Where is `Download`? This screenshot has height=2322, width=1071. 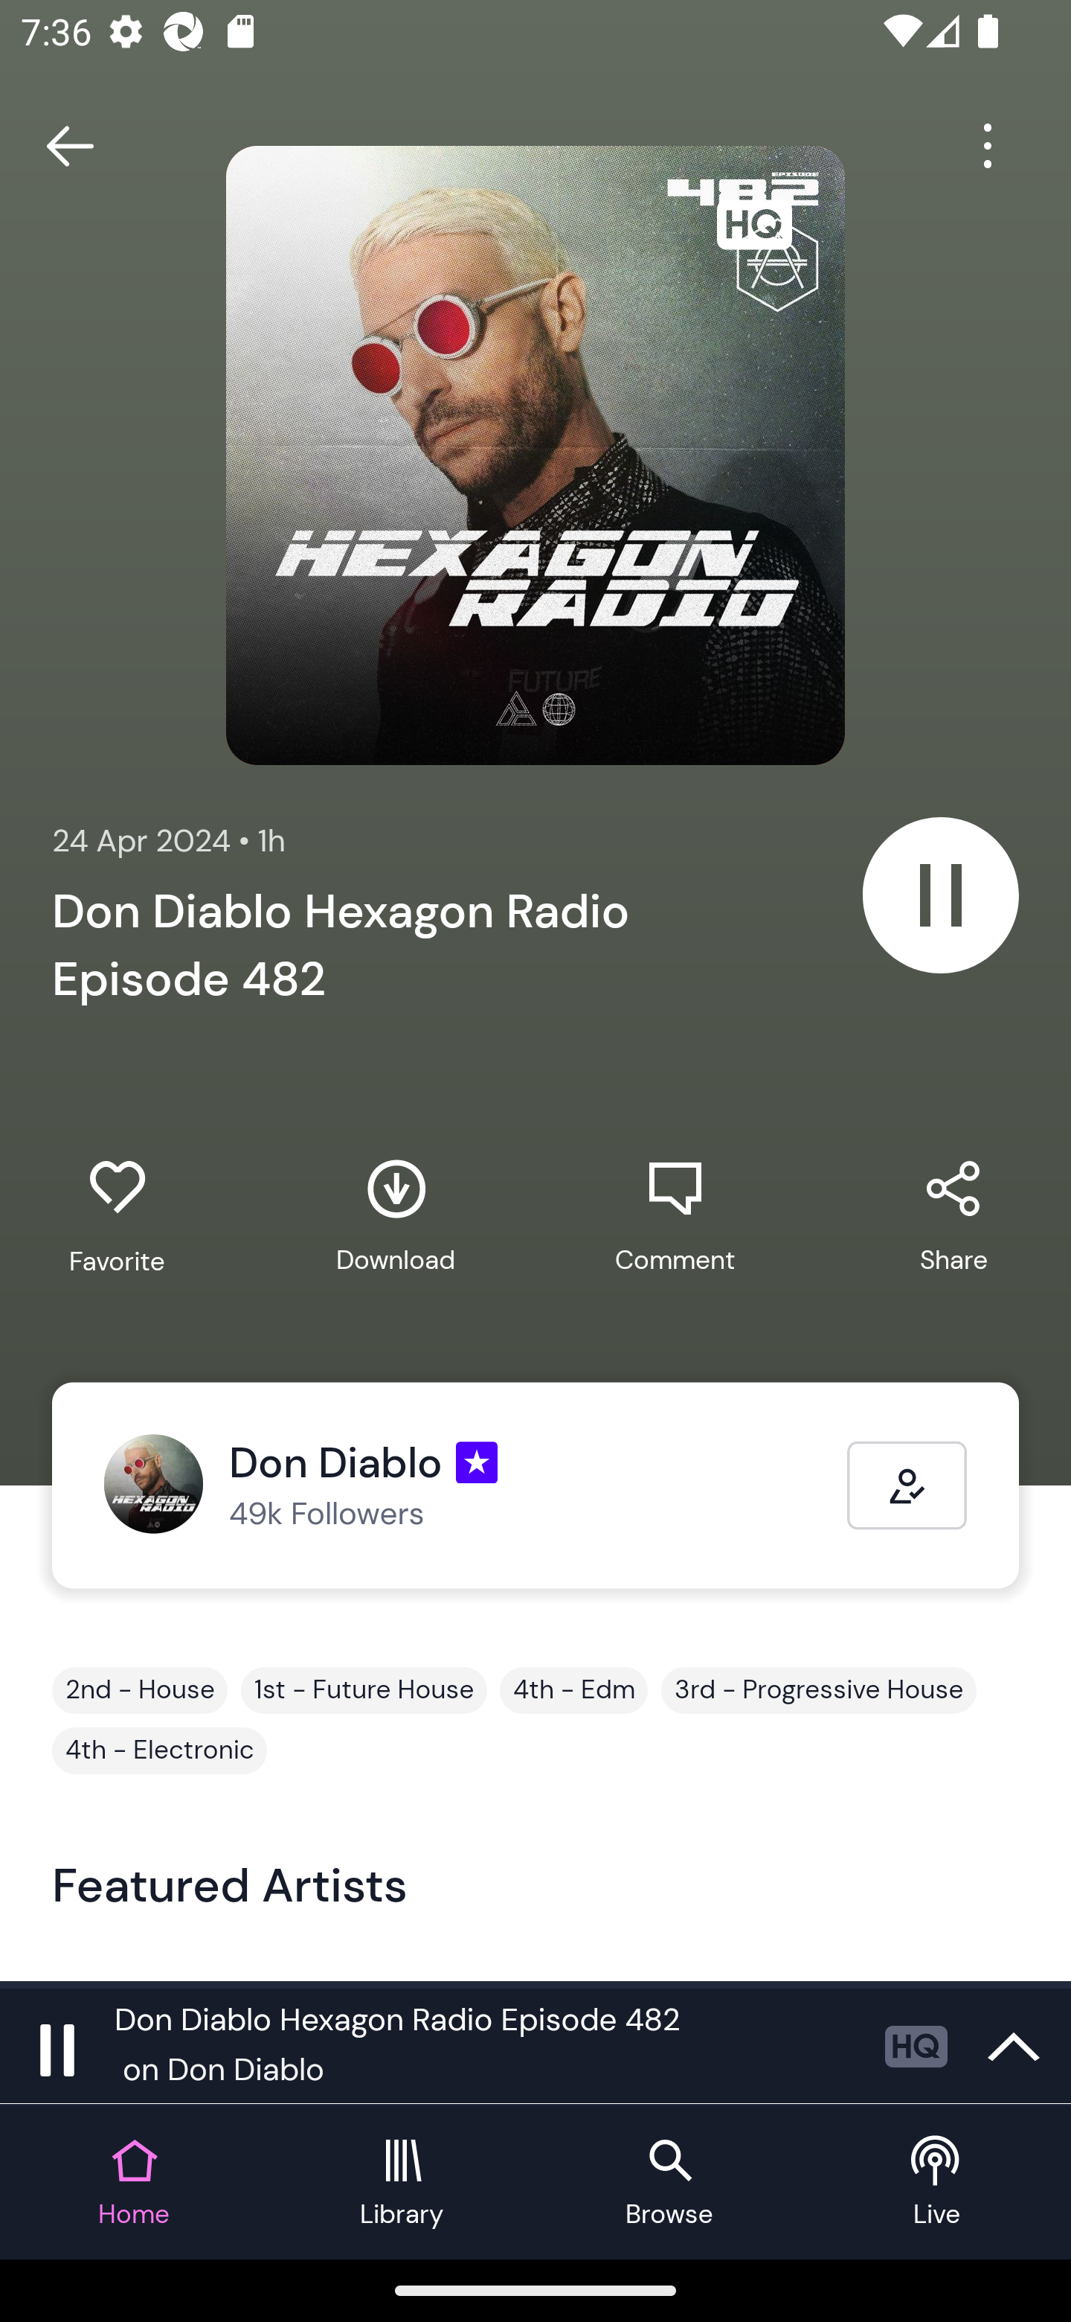
Download is located at coordinates (396, 1216).